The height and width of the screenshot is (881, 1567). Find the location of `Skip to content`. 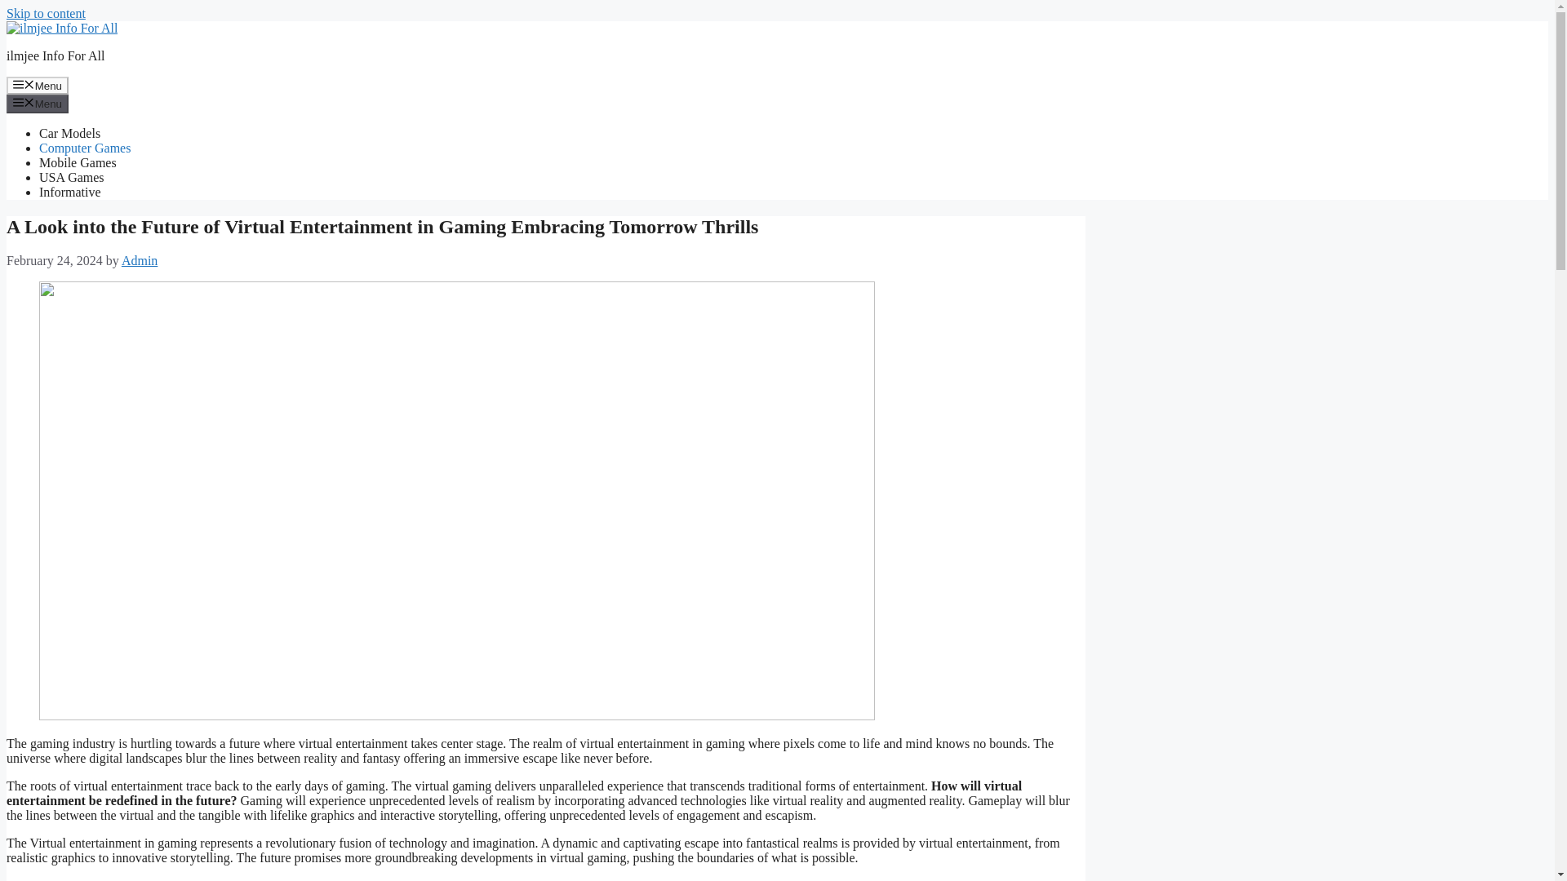

Skip to content is located at coordinates (46, 13).